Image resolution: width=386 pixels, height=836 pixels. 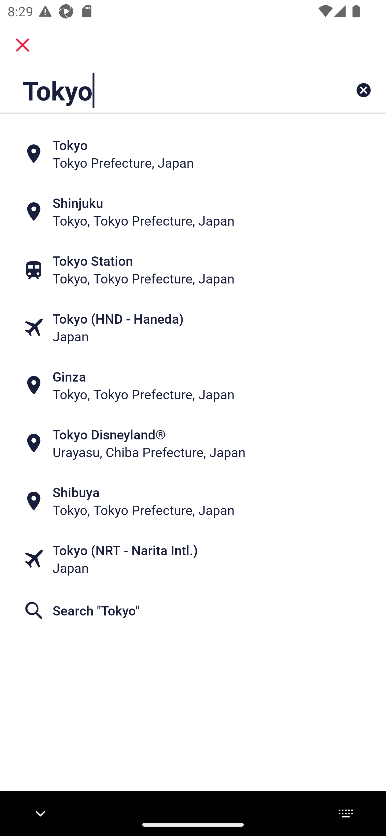 I want to click on Tokyo (HND - Haneda) Japan, so click(x=193, y=327).